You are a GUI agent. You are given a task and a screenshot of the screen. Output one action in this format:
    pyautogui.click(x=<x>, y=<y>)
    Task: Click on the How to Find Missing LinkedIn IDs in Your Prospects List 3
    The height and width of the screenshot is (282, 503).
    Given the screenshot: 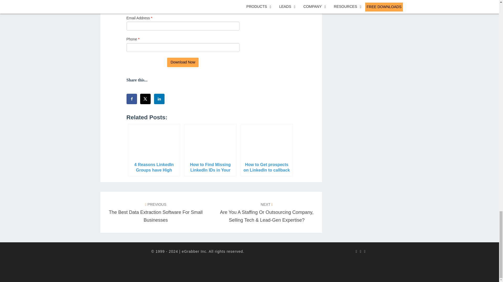 What is the action you would take?
    pyautogui.click(x=210, y=143)
    